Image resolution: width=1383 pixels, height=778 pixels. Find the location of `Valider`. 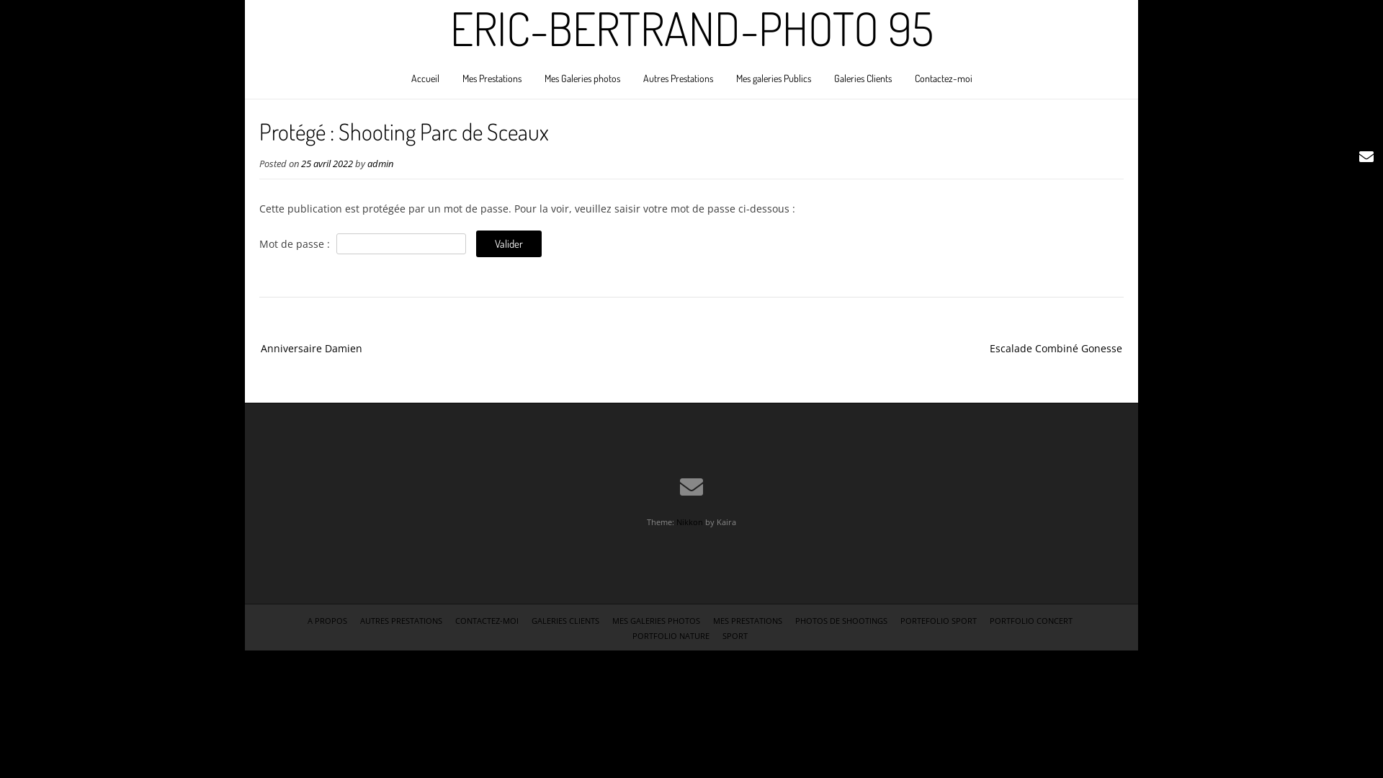

Valider is located at coordinates (509, 243).